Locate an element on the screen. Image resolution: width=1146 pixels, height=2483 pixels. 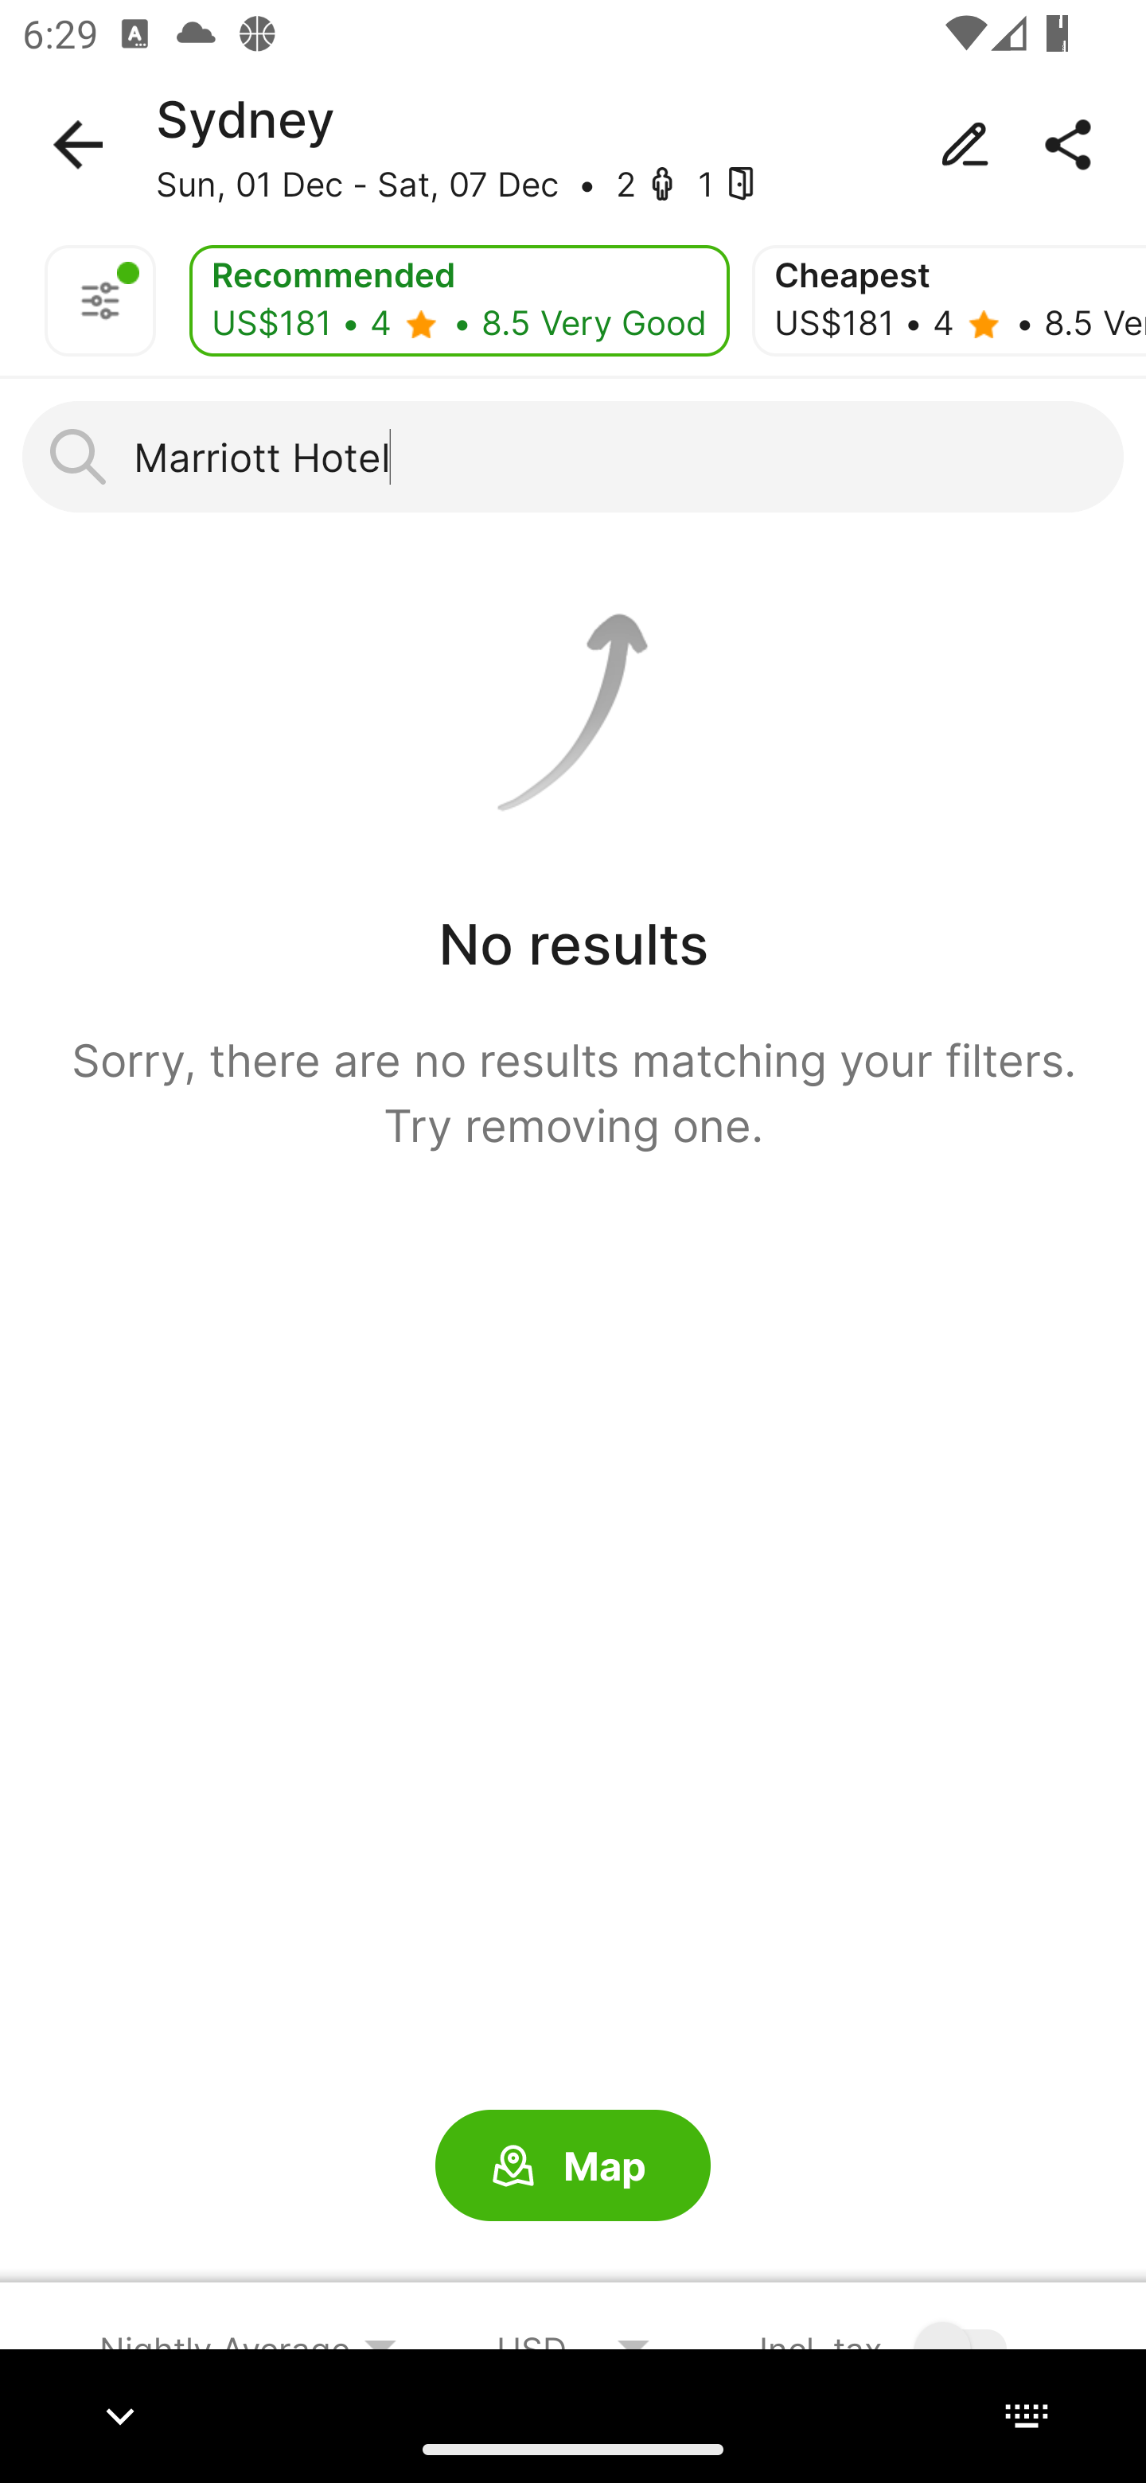
Recommended  US$181  • 4 - • 8.5 Very Good is located at coordinates (459, 301).